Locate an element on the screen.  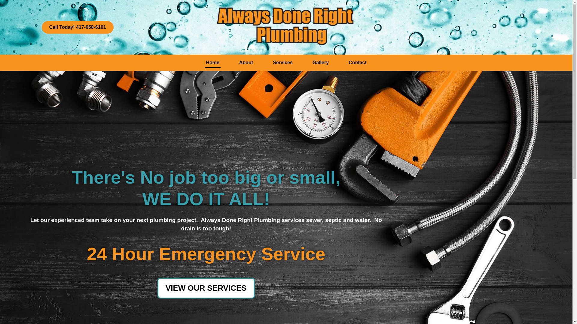
About is located at coordinates (246, 62).